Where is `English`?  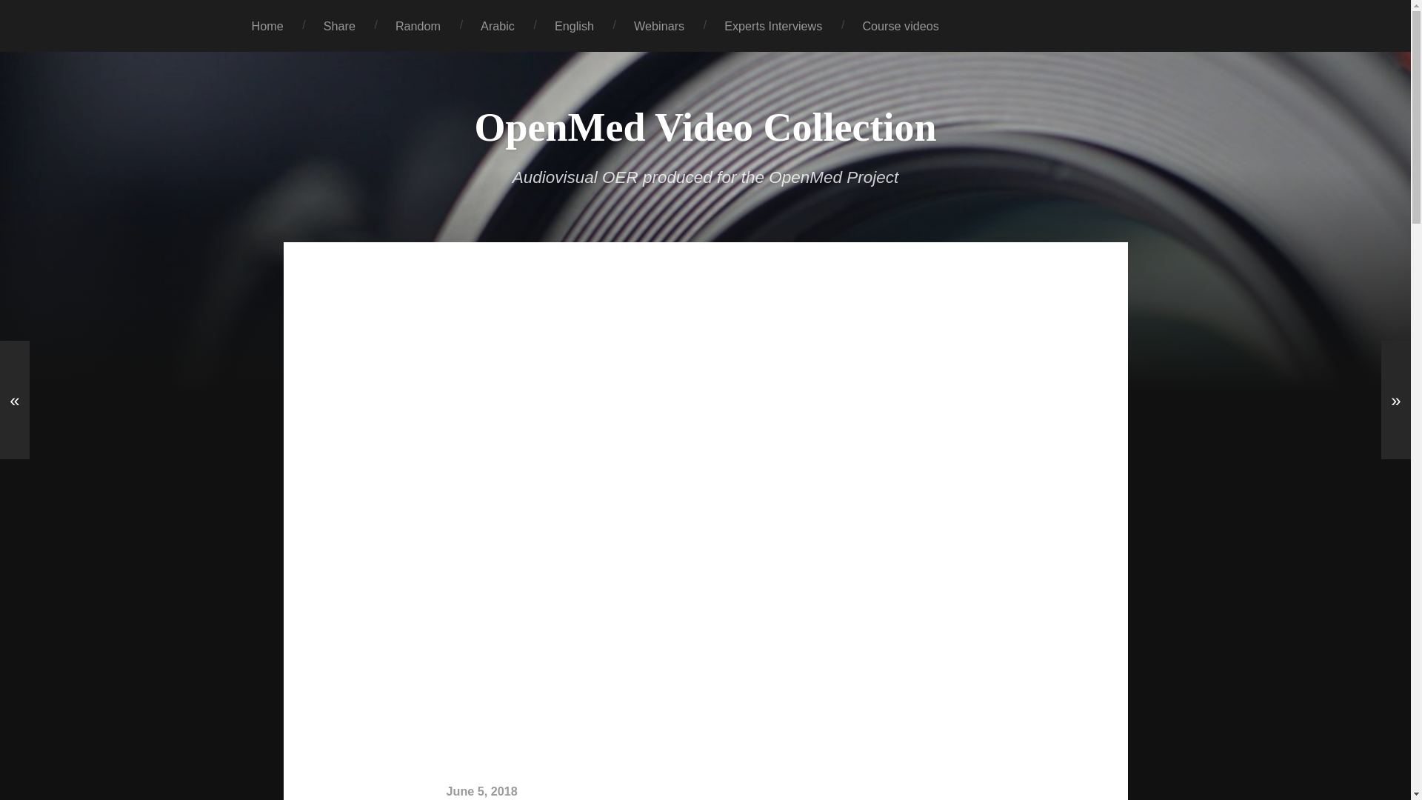 English is located at coordinates (574, 26).